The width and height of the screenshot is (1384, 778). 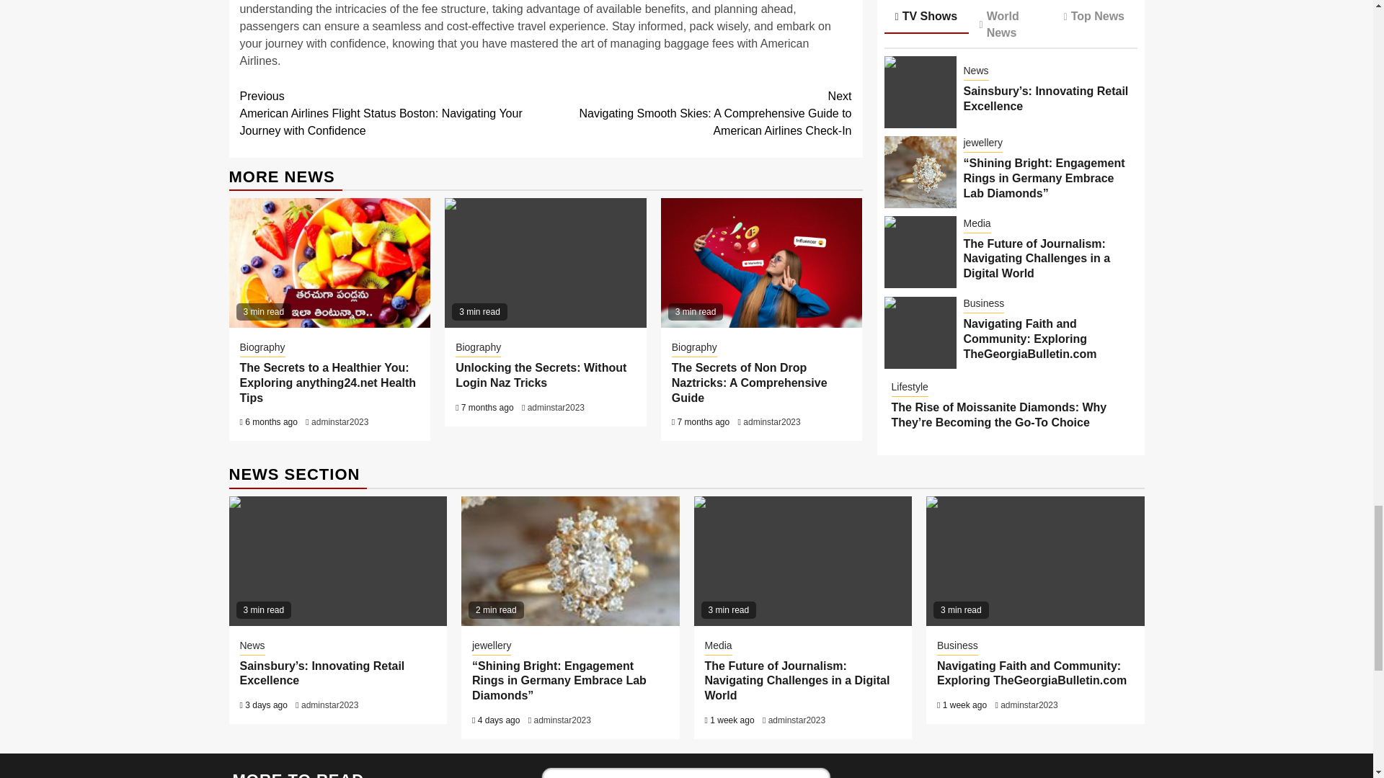 What do you see at coordinates (262, 348) in the screenshot?
I see `Biography` at bounding box center [262, 348].